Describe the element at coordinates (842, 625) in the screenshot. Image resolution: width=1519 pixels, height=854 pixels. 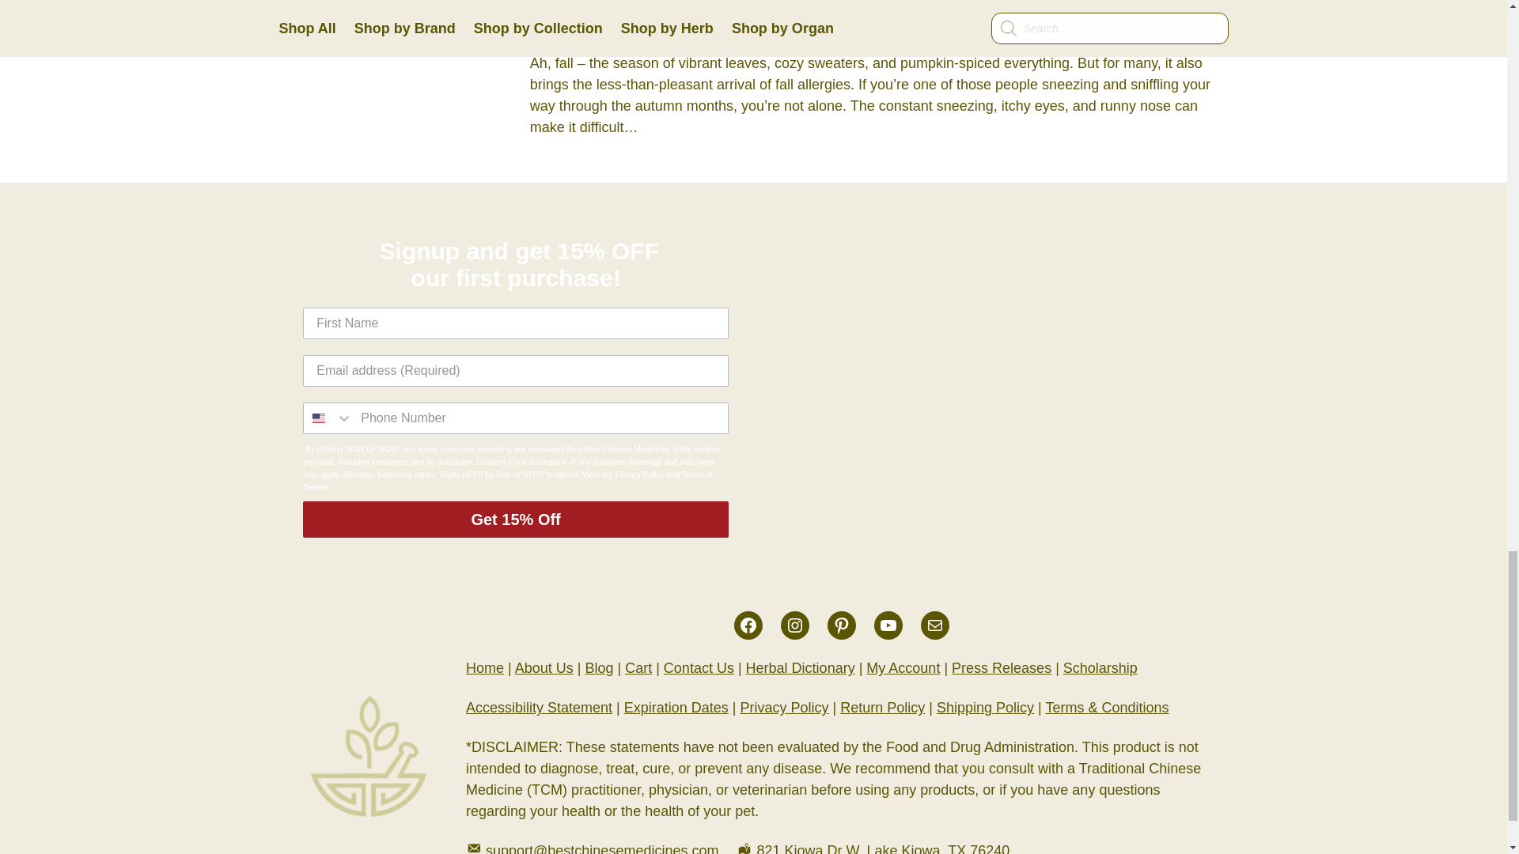
I see `Pinterest` at that location.